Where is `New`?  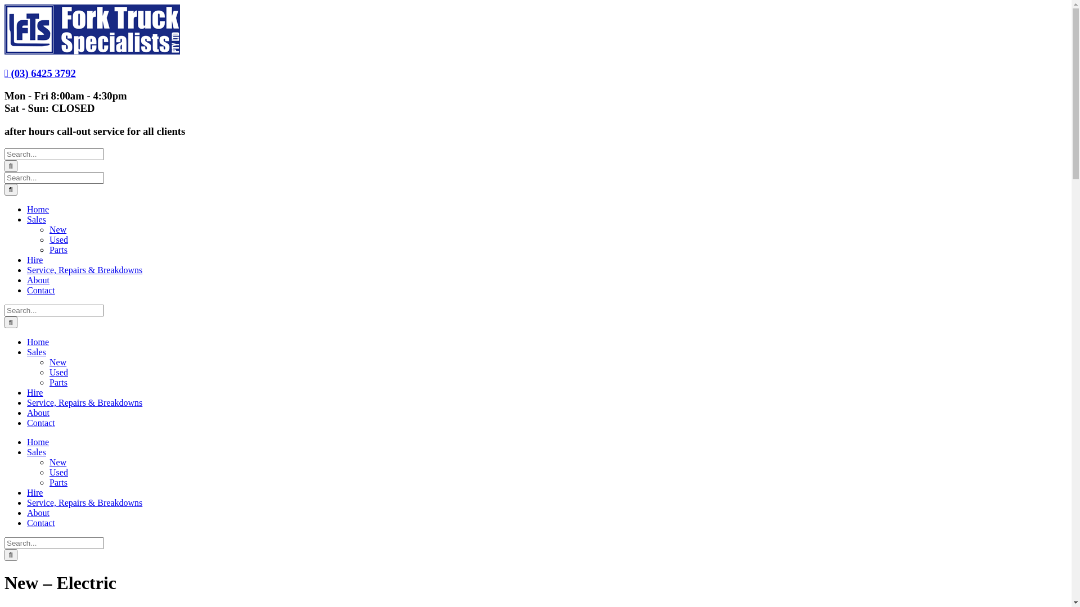 New is located at coordinates (58, 462).